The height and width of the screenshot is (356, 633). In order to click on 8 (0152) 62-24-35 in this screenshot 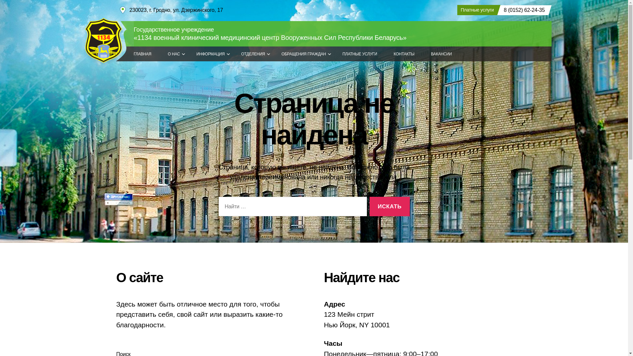, I will do `click(523, 10)`.